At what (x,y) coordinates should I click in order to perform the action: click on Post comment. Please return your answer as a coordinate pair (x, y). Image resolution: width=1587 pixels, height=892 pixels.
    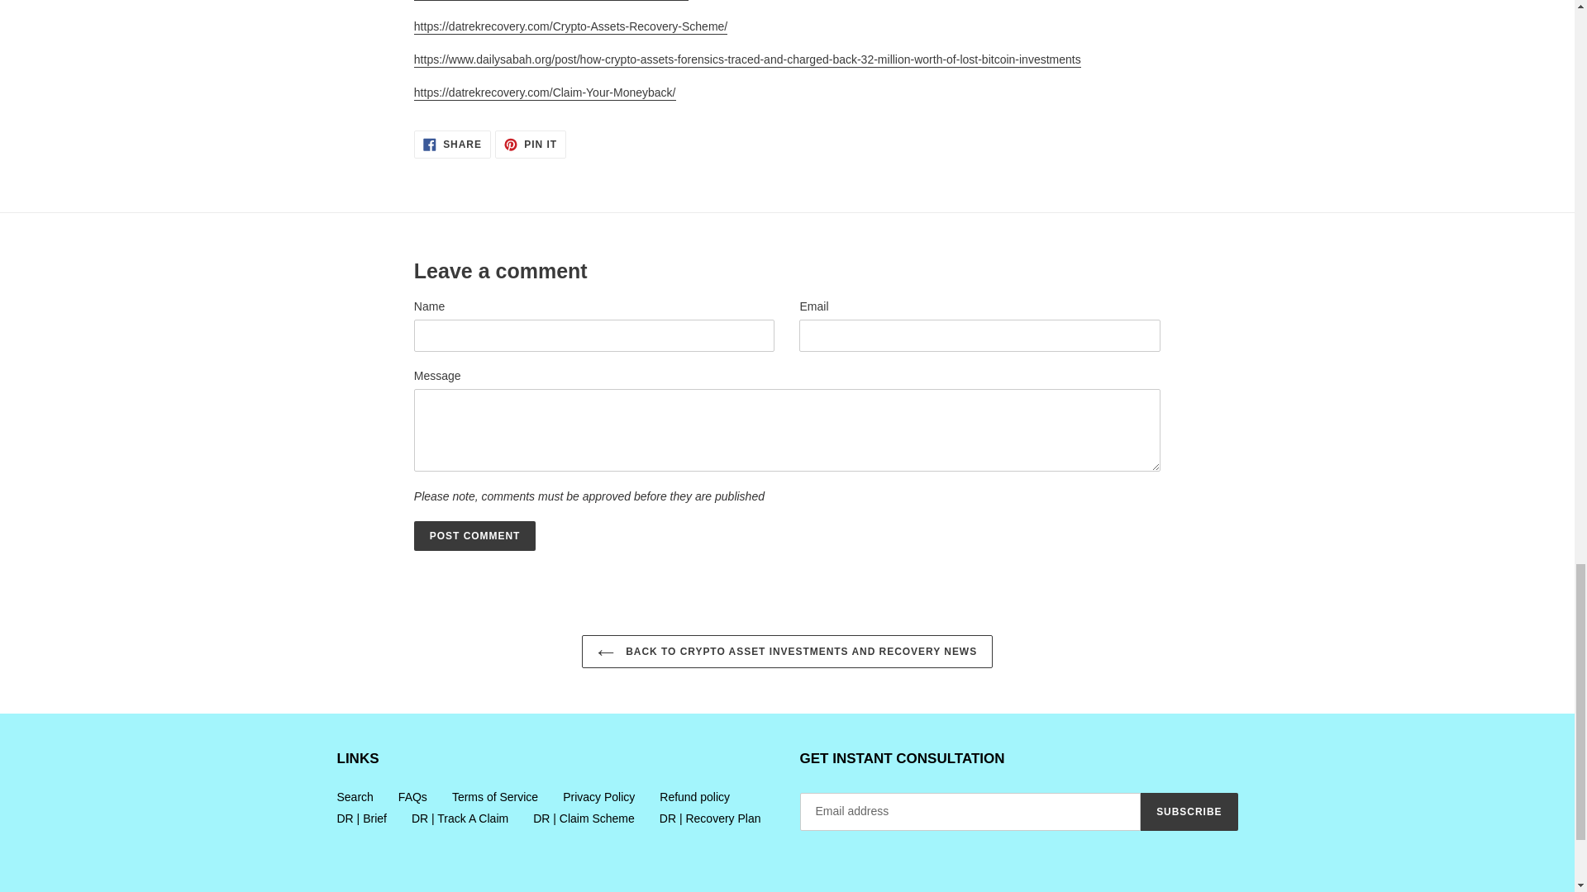
    Looking at the image, I should click on (531, 144).